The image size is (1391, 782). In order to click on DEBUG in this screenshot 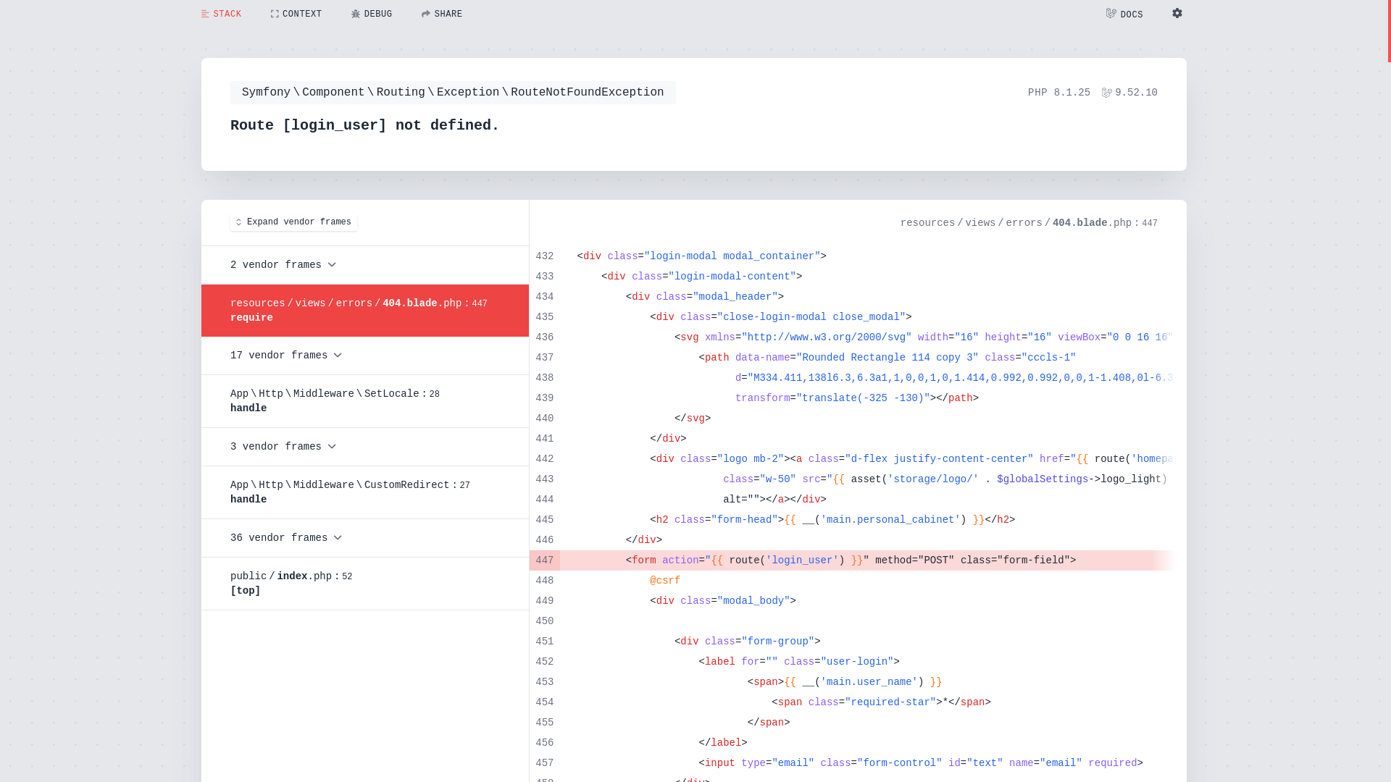, I will do `click(372, 14)`.